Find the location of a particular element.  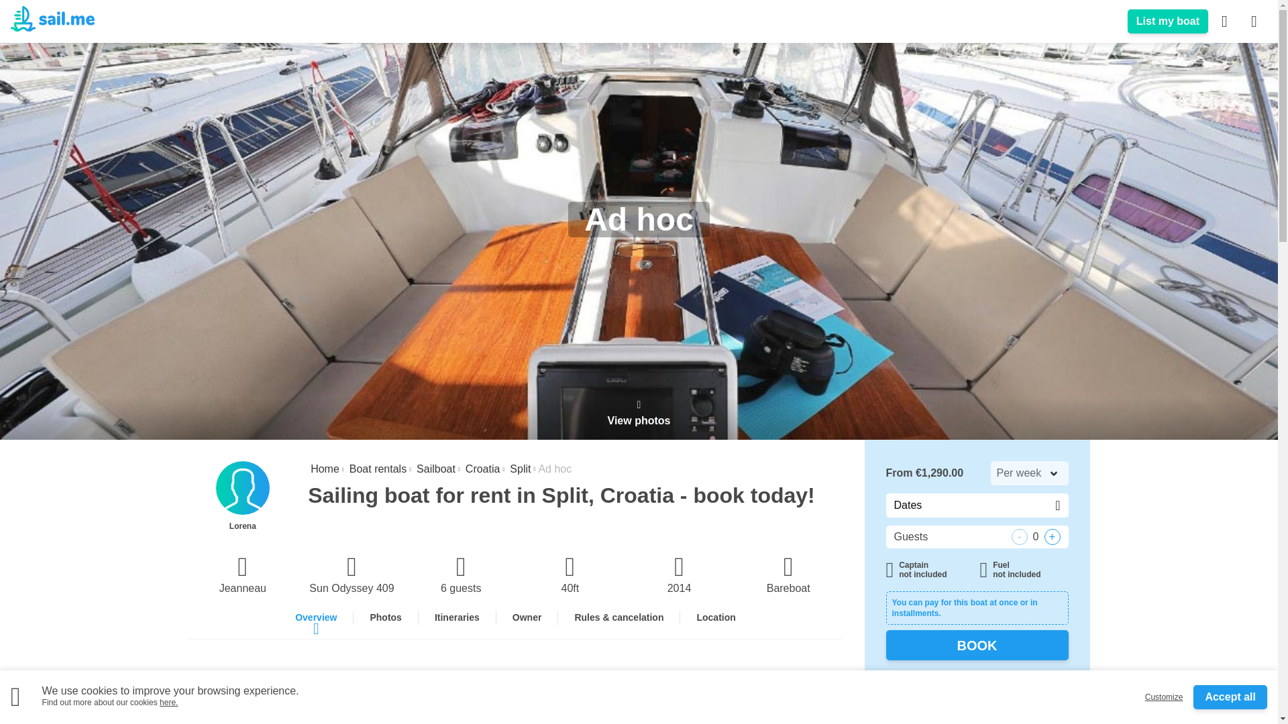

Click to visit sail.me's home page is located at coordinates (323, 469).